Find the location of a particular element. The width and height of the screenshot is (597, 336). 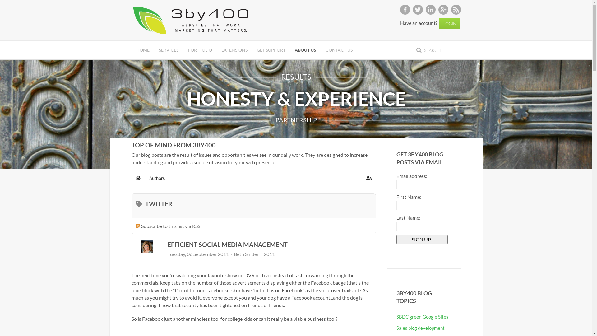

SERVICES is located at coordinates (169, 50).